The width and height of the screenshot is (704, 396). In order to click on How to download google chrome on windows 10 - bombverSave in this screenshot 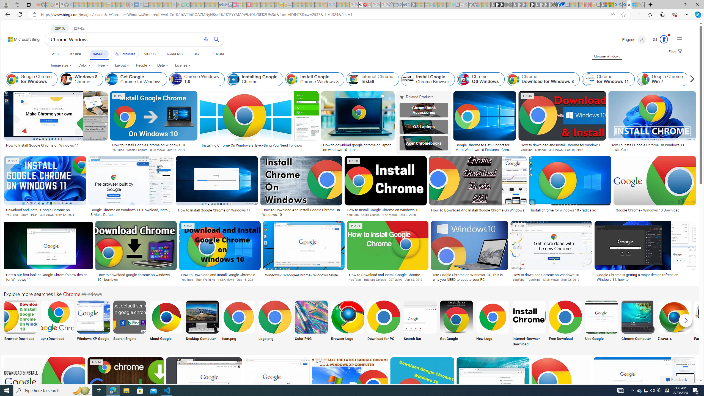, I will do `click(137, 252)`.